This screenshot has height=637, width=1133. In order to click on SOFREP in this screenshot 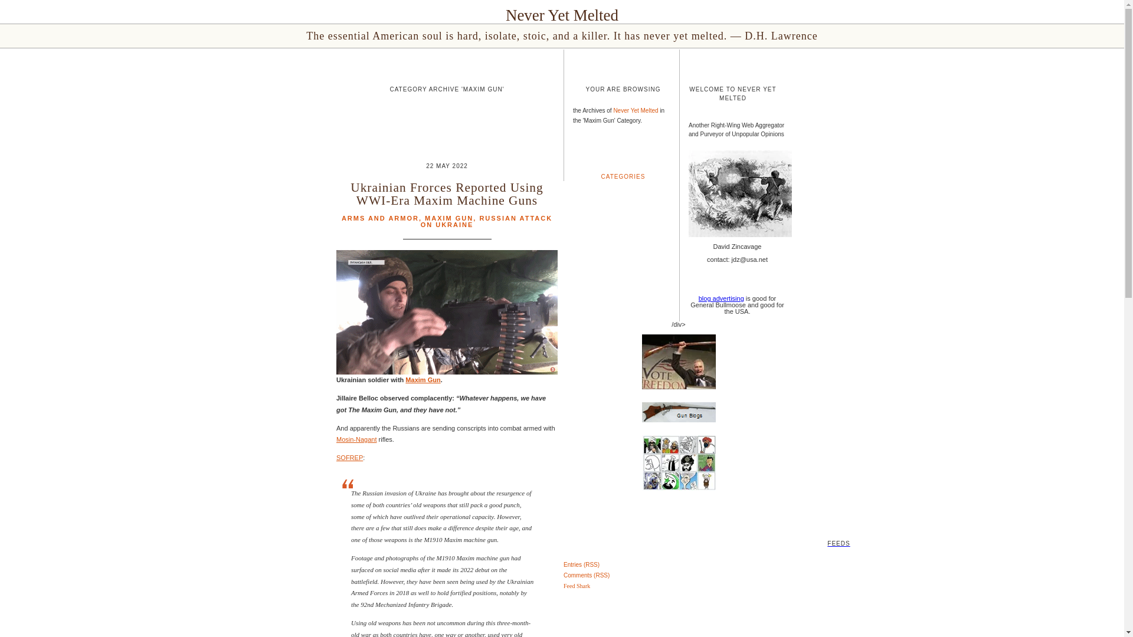, I will do `click(349, 458)`.